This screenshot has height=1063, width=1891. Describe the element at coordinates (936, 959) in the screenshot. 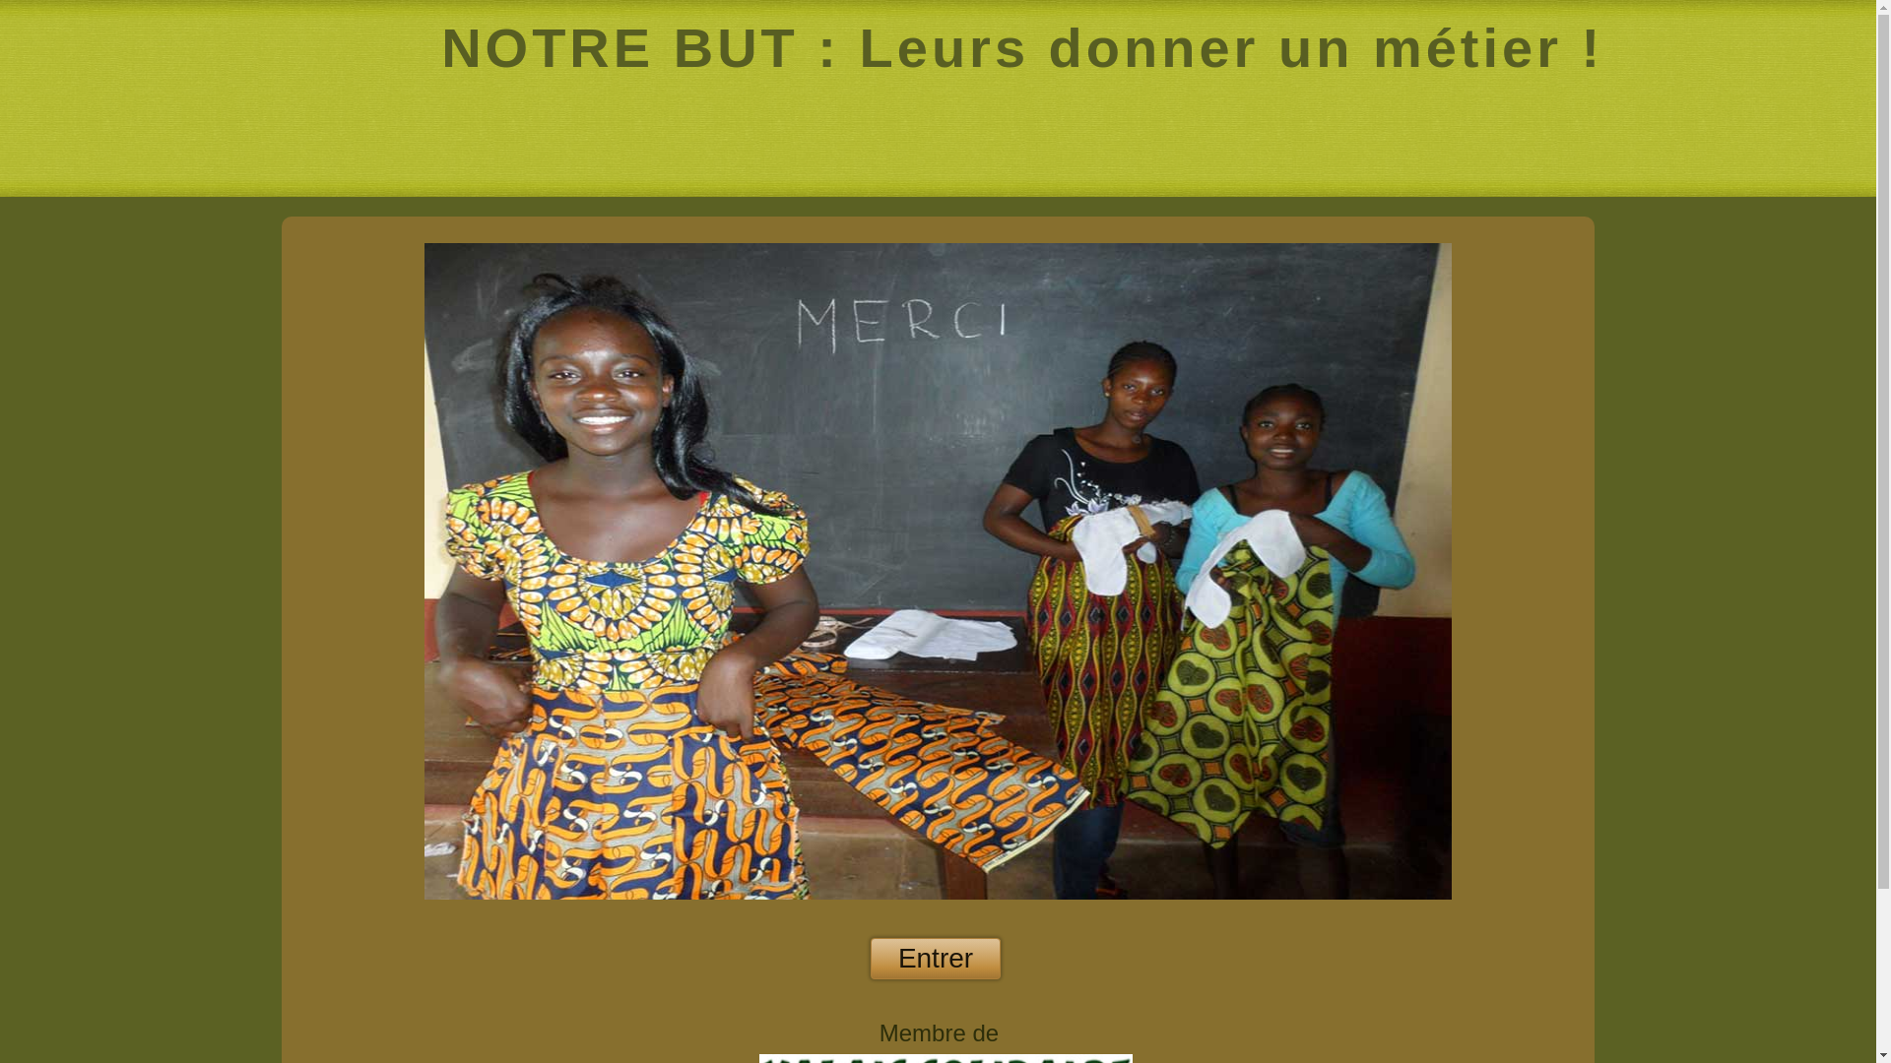

I see `Entrer` at that location.